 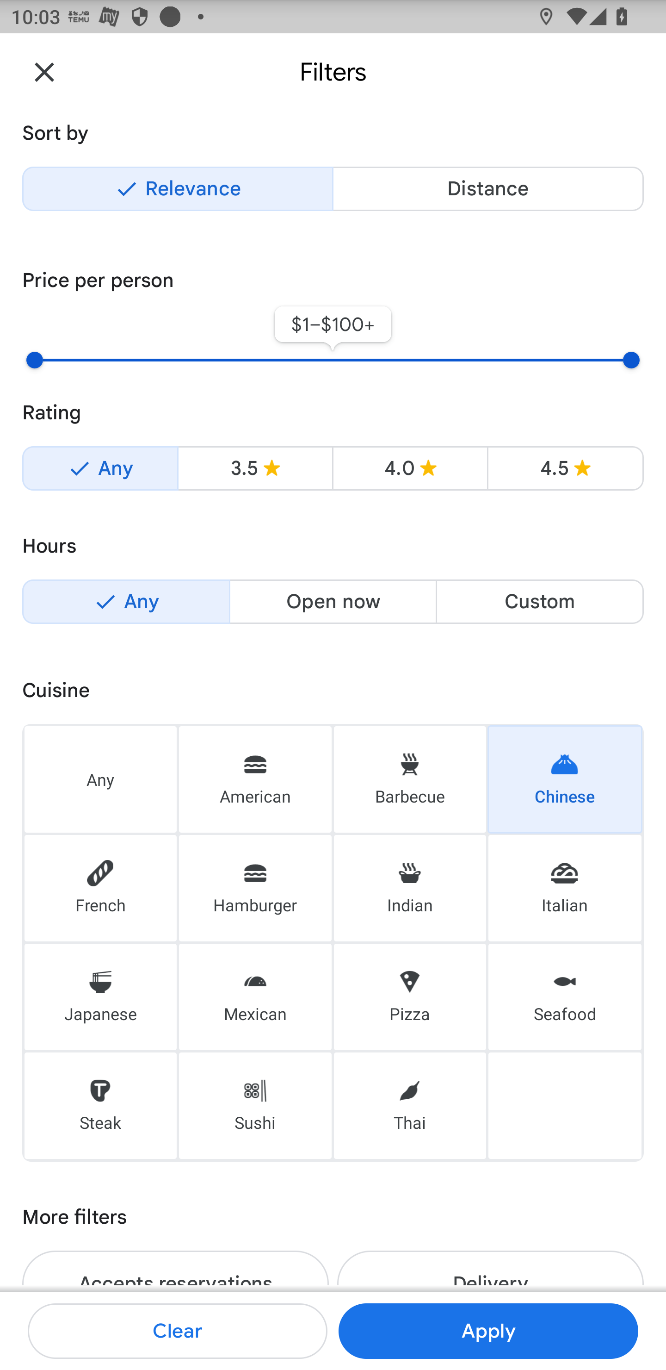 What do you see at coordinates (565, 888) in the screenshot?
I see `Italian` at bounding box center [565, 888].